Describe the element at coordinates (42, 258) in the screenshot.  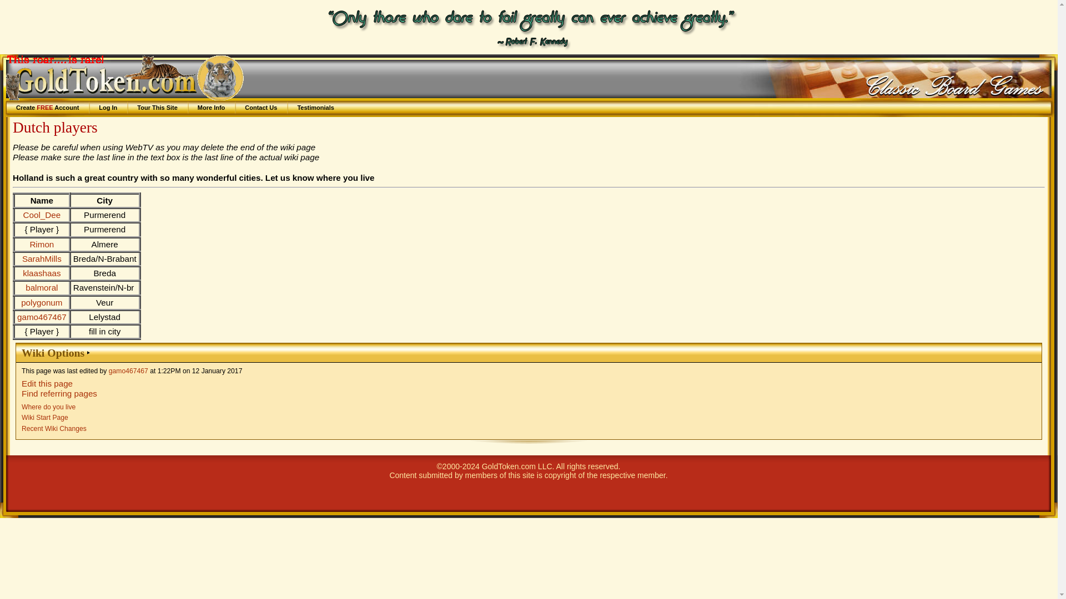
I see `SarahMills` at that location.